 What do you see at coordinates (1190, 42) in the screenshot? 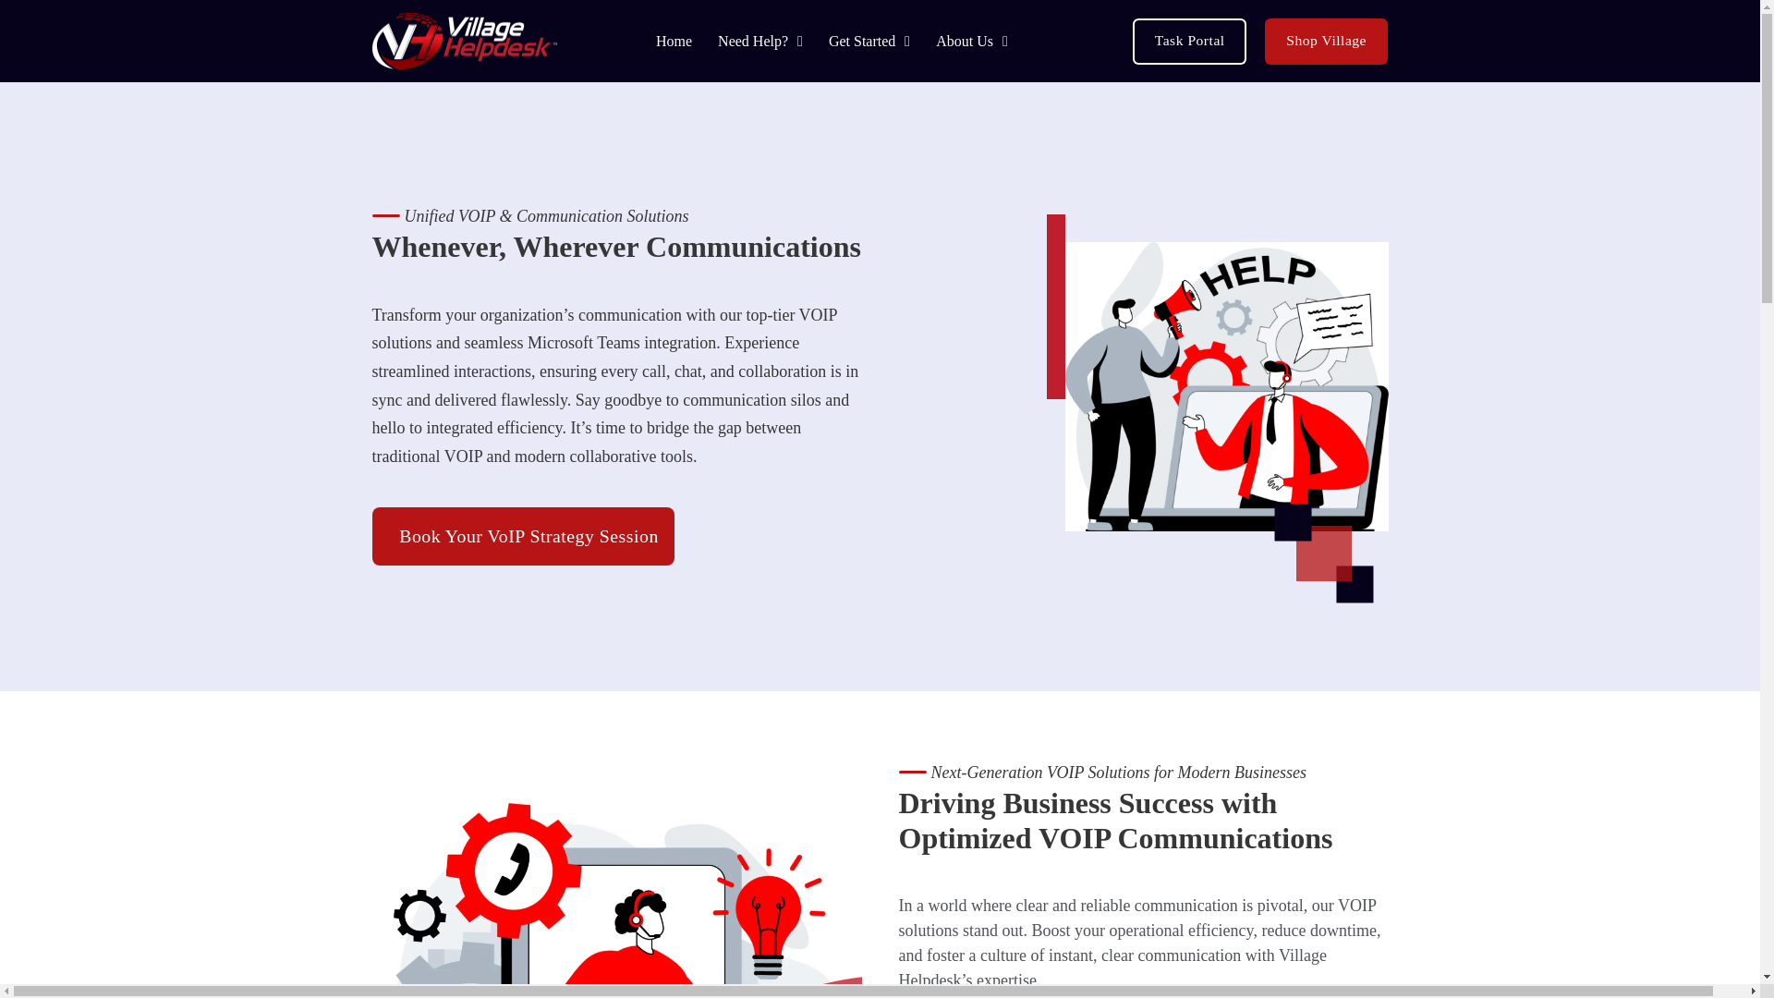
I see `Task Portal` at bounding box center [1190, 42].